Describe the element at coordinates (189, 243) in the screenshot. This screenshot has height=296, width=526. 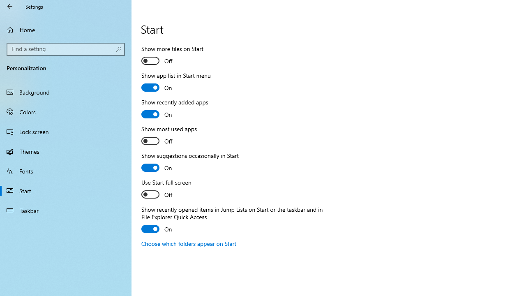
I see `Choose which folders appear on Start` at that location.